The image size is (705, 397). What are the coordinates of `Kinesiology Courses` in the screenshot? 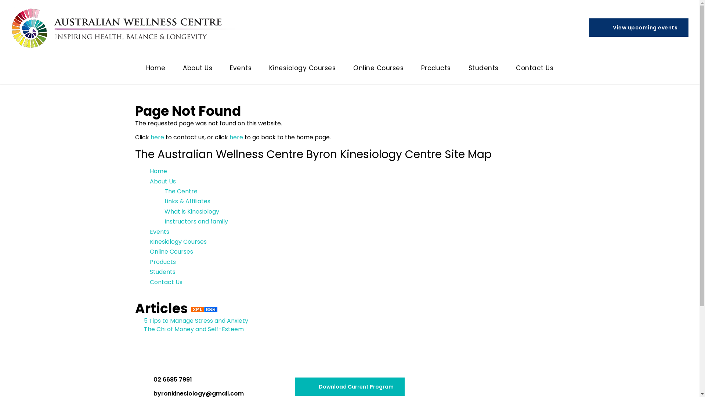 It's located at (178, 242).